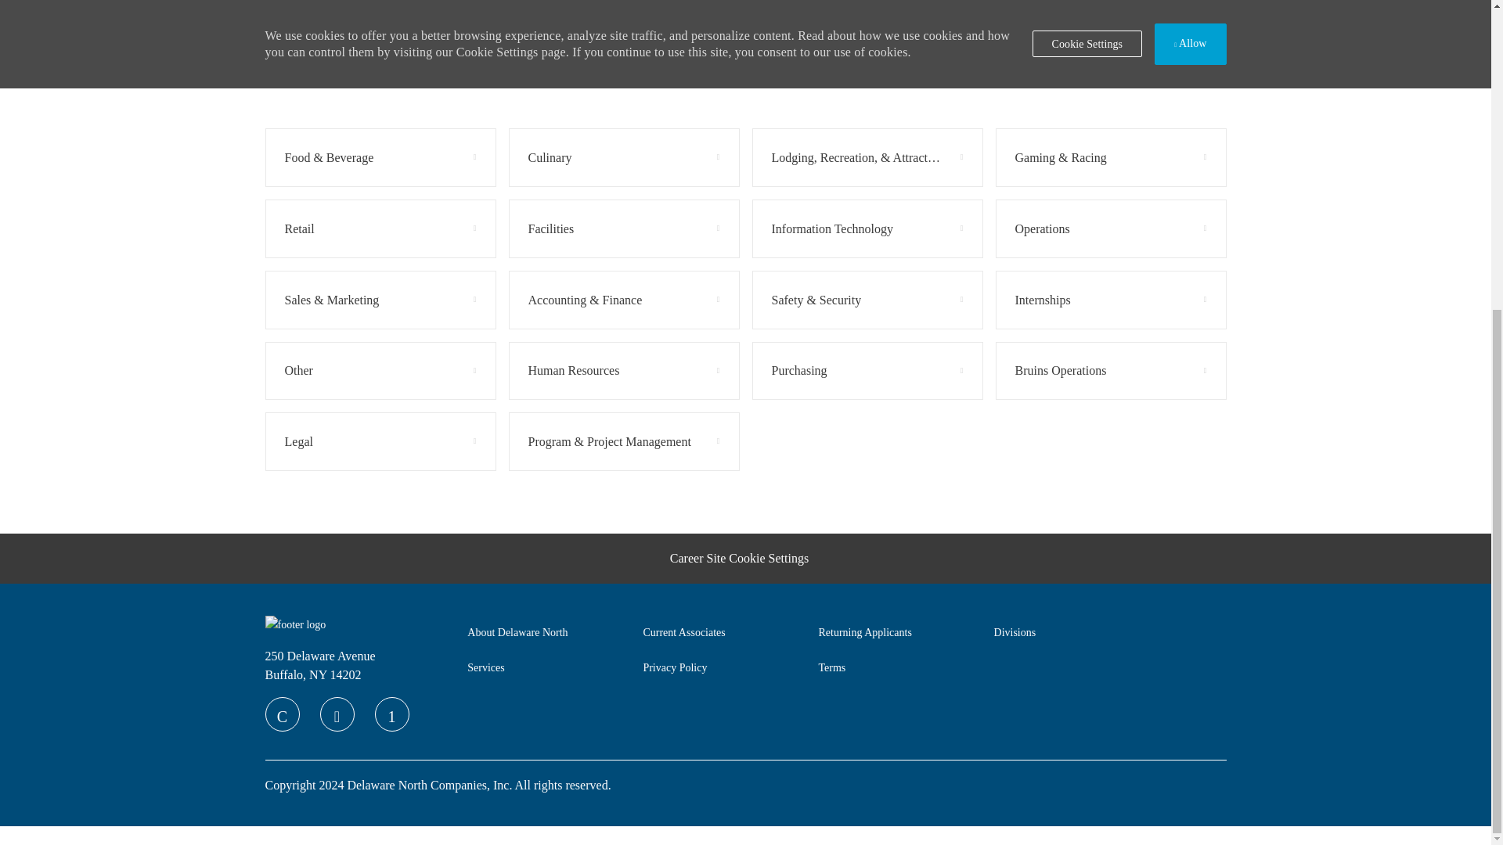 This screenshot has width=1503, height=845. What do you see at coordinates (380, 371) in the screenshot?
I see `Other` at bounding box center [380, 371].